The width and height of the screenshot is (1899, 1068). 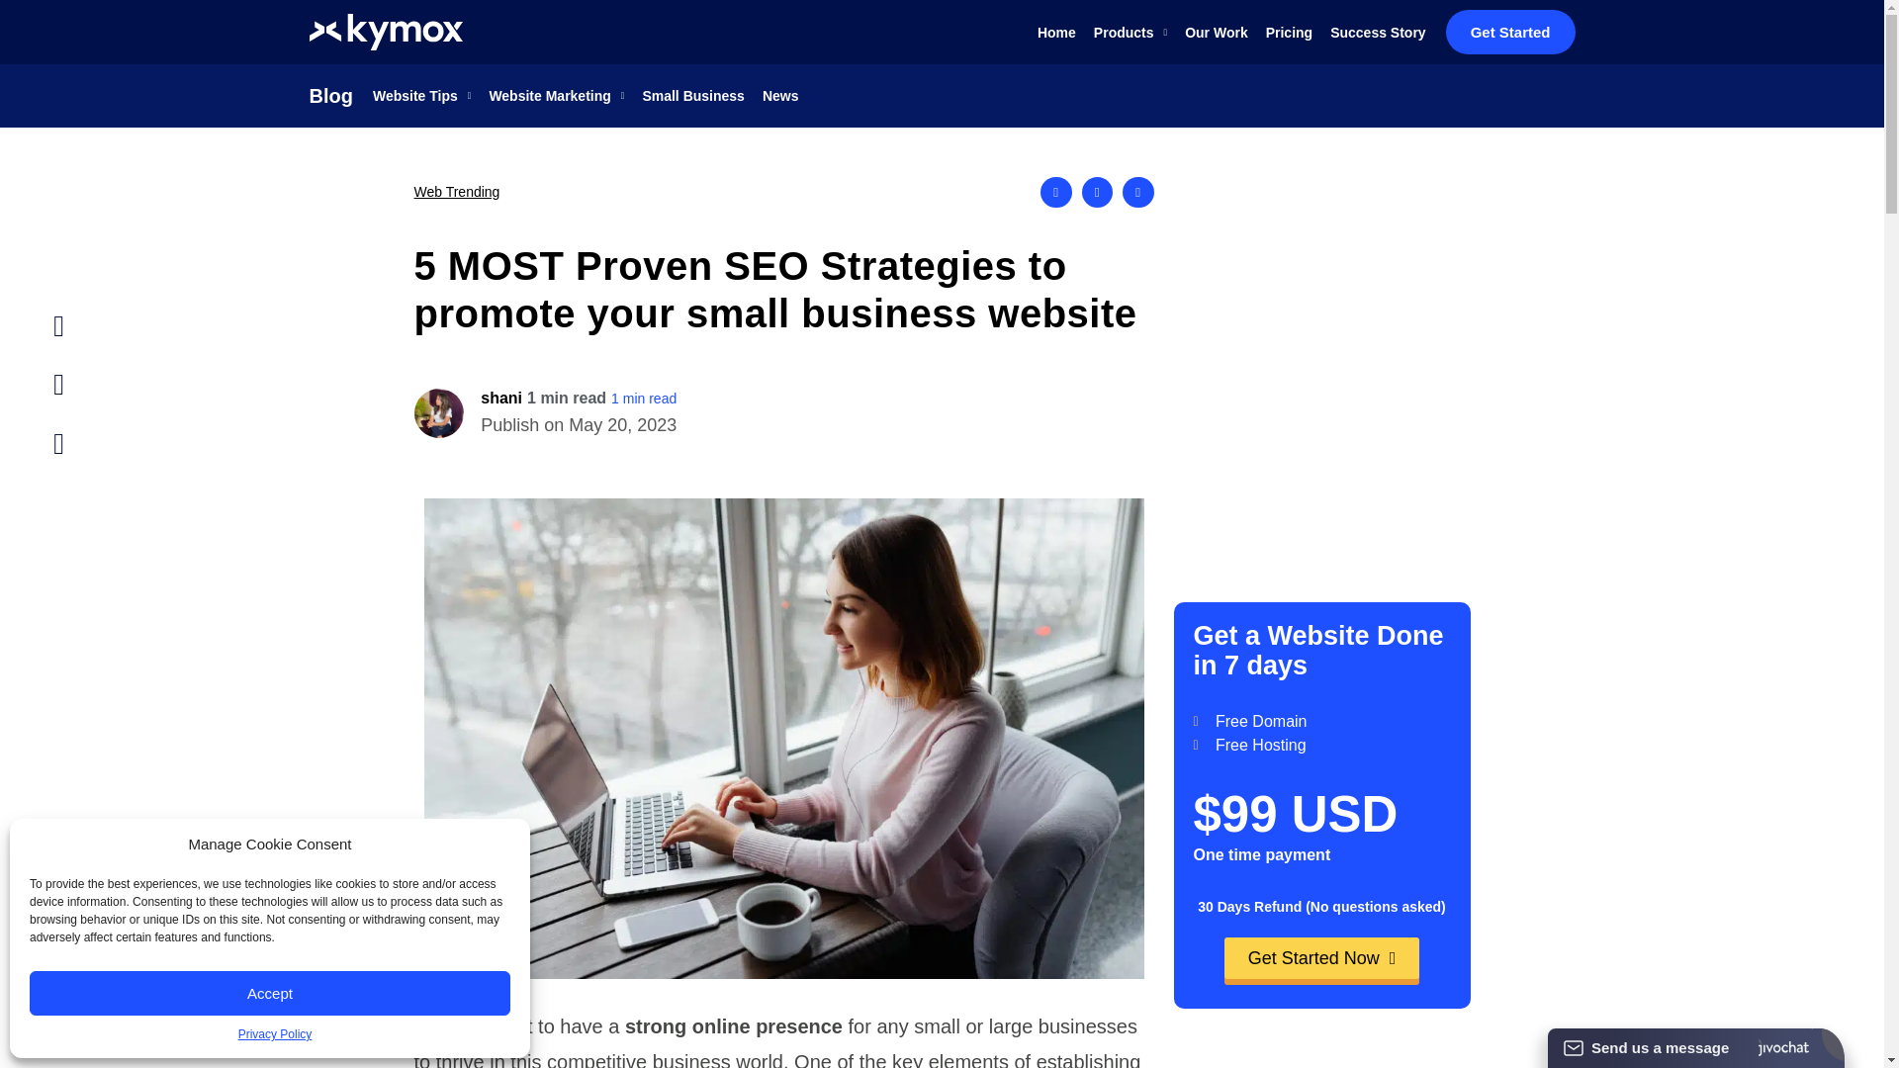 I want to click on Pricing, so click(x=1289, y=32).